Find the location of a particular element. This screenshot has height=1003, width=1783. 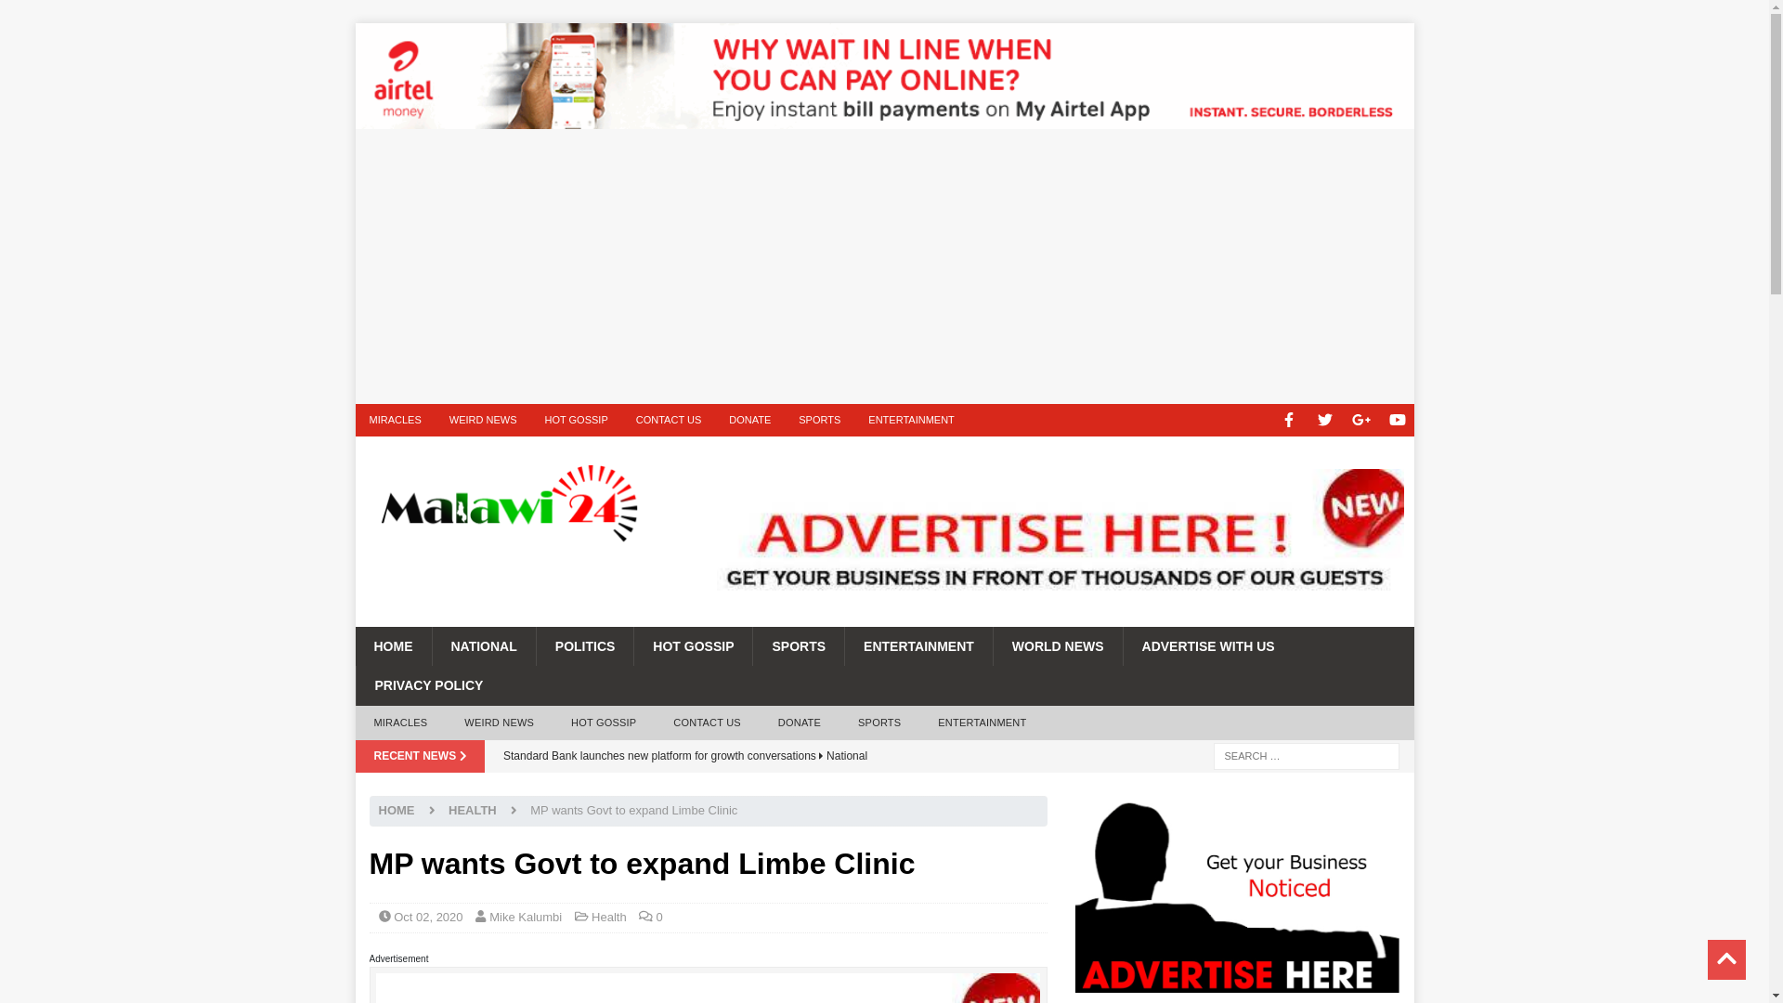

SPORTS is located at coordinates (819, 420).